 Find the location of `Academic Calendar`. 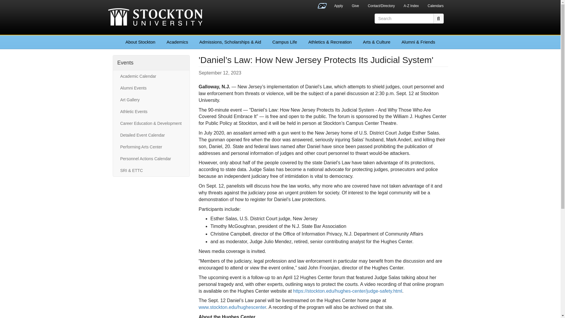

Academic Calendar is located at coordinates (151, 76).